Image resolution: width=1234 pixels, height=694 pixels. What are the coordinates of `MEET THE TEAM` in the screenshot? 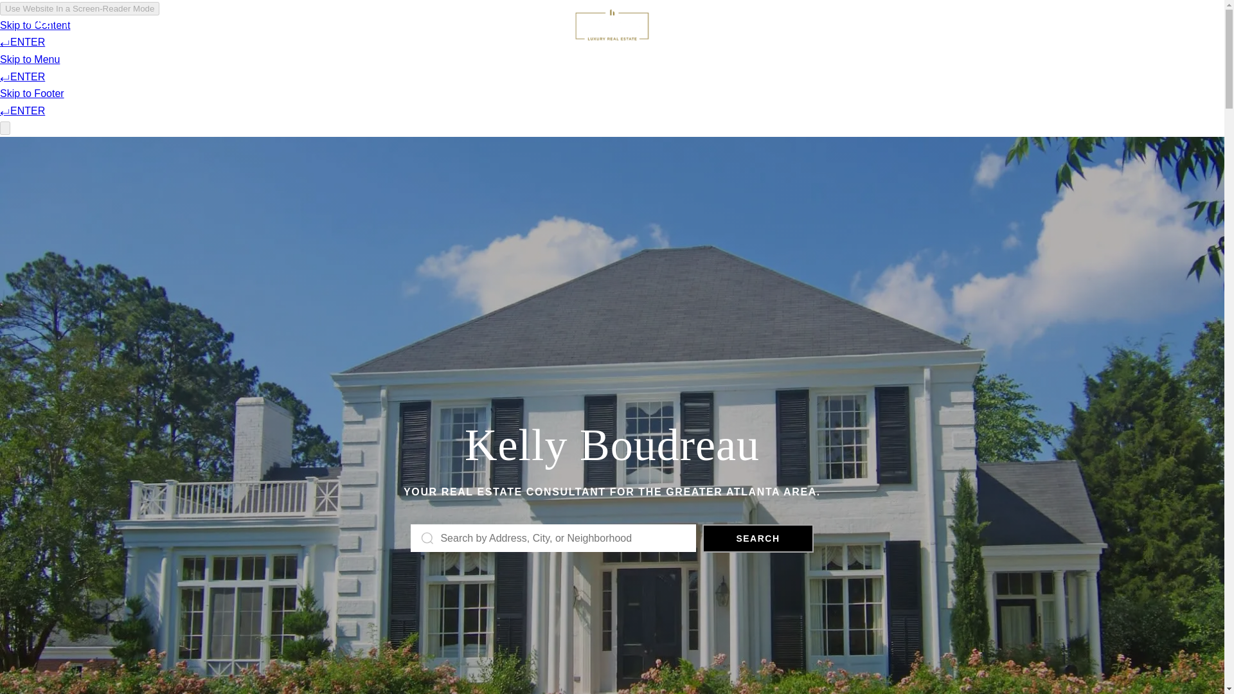 It's located at (76, 40).